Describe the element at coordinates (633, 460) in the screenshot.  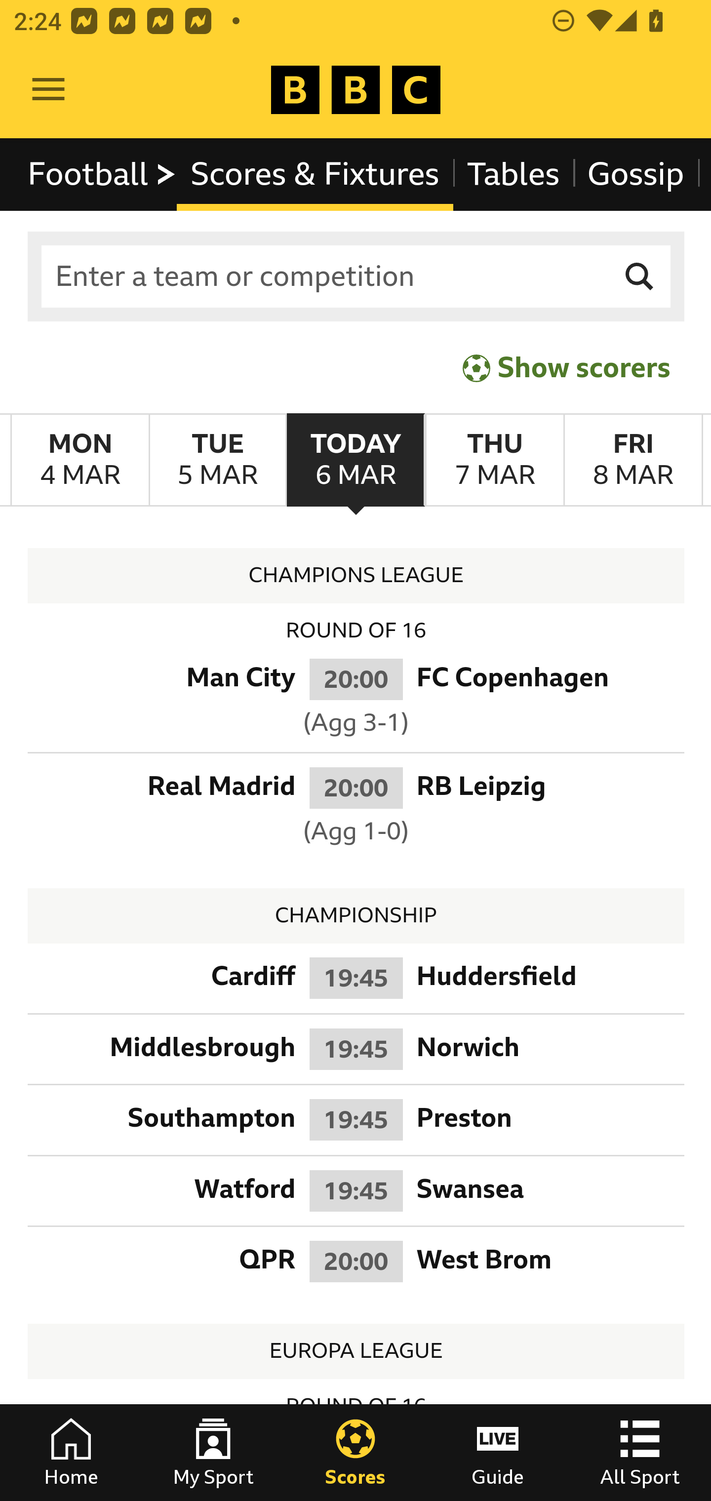
I see `FridayMarch 8th Friday March 8th` at that location.